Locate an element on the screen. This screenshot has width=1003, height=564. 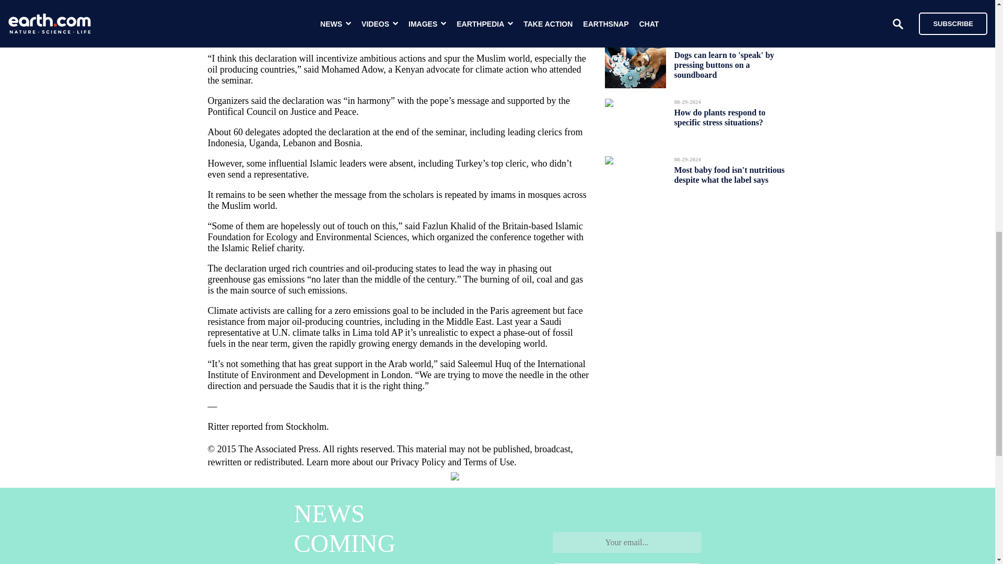
Most baby food isn't nutritious despite what the label says is located at coordinates (729, 174).